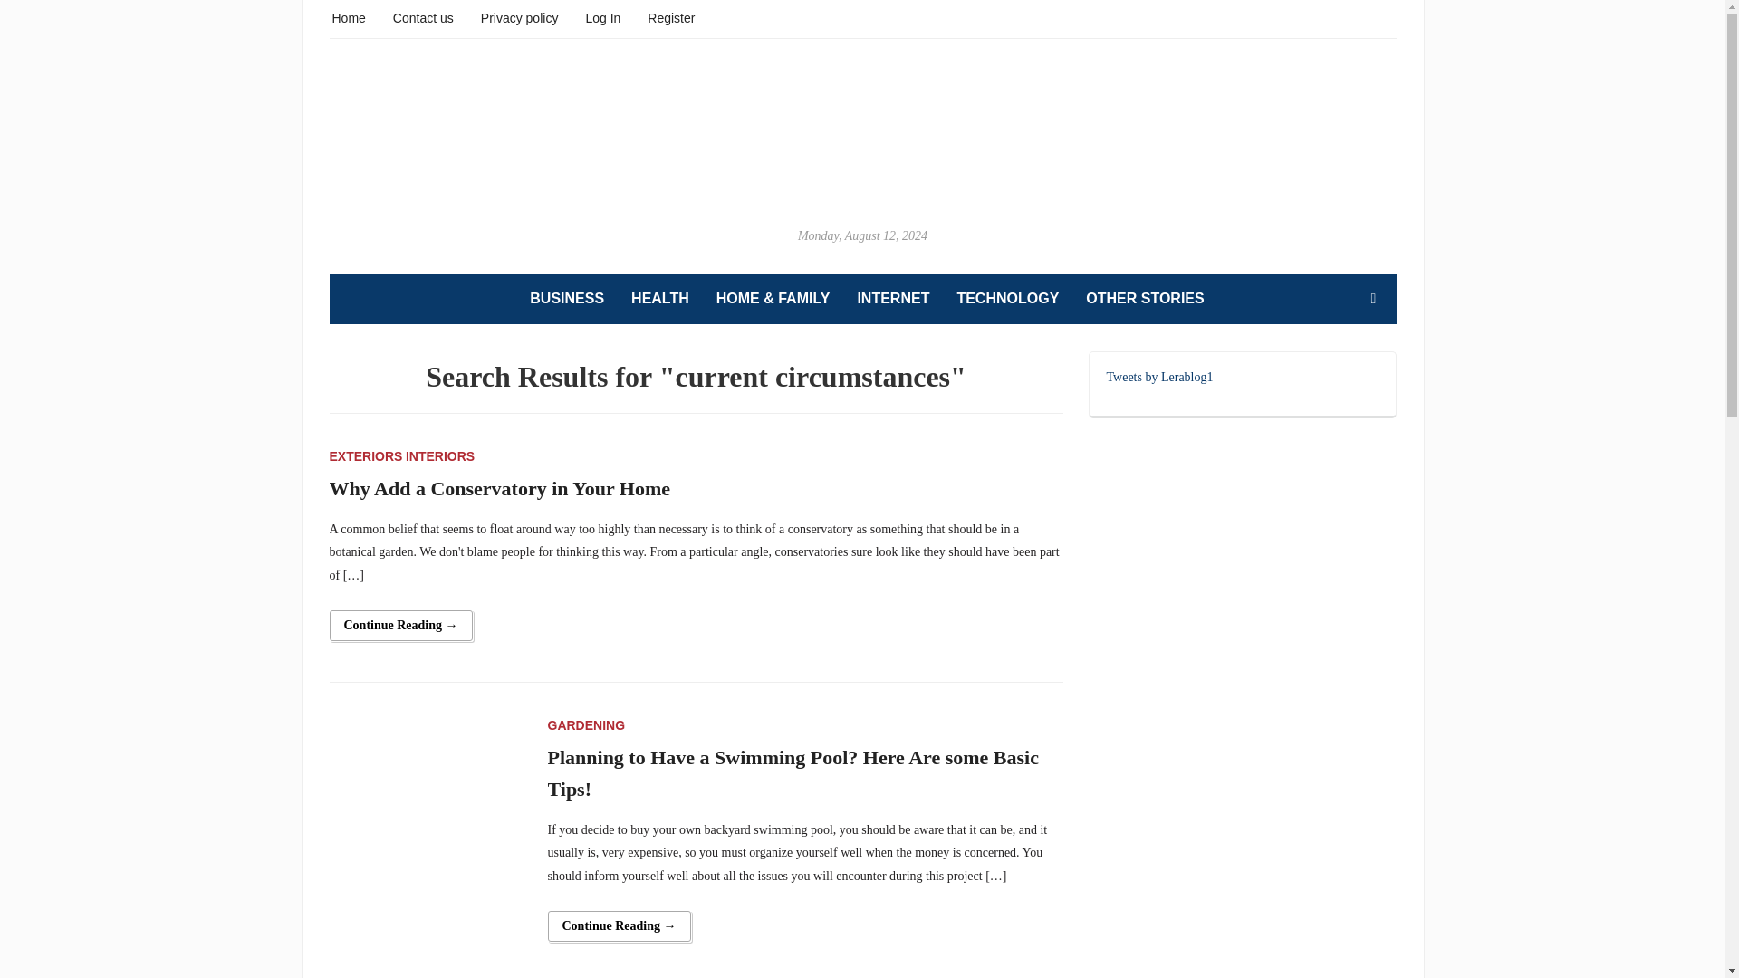 This screenshot has height=978, width=1739. Describe the element at coordinates (348, 16) in the screenshot. I see `Home` at that location.